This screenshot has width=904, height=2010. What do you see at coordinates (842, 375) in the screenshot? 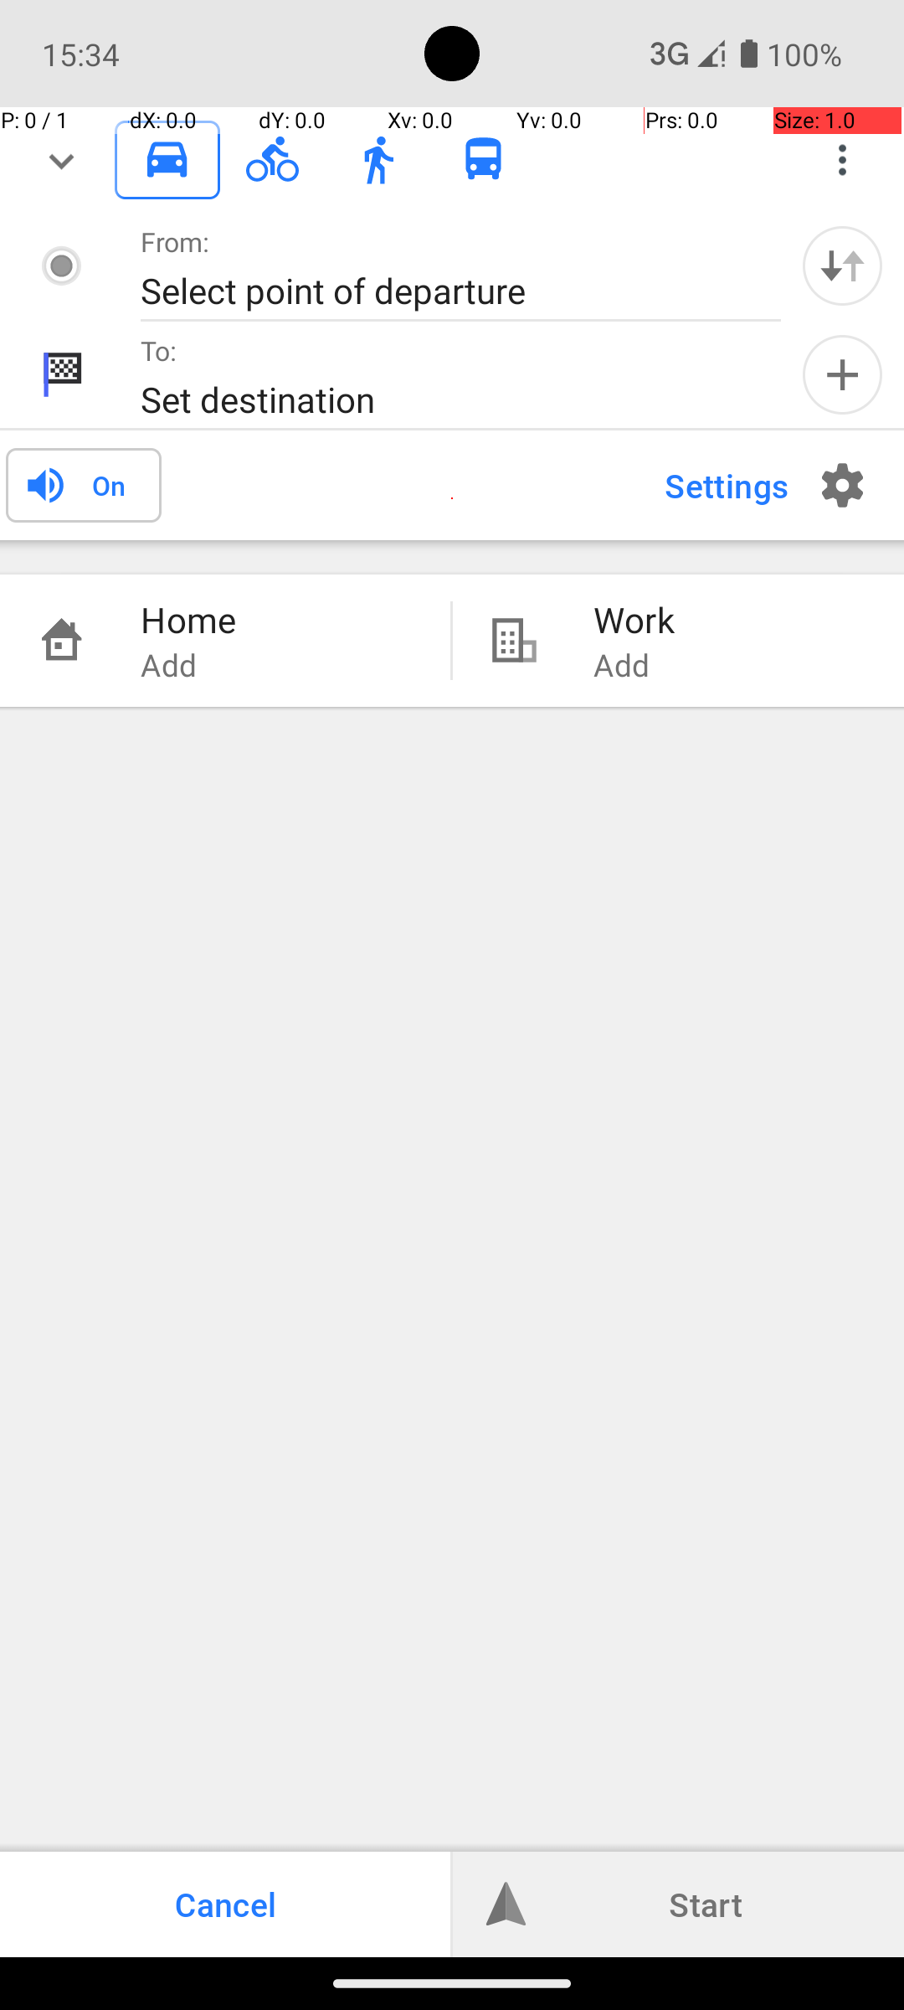
I see `Add` at bounding box center [842, 375].